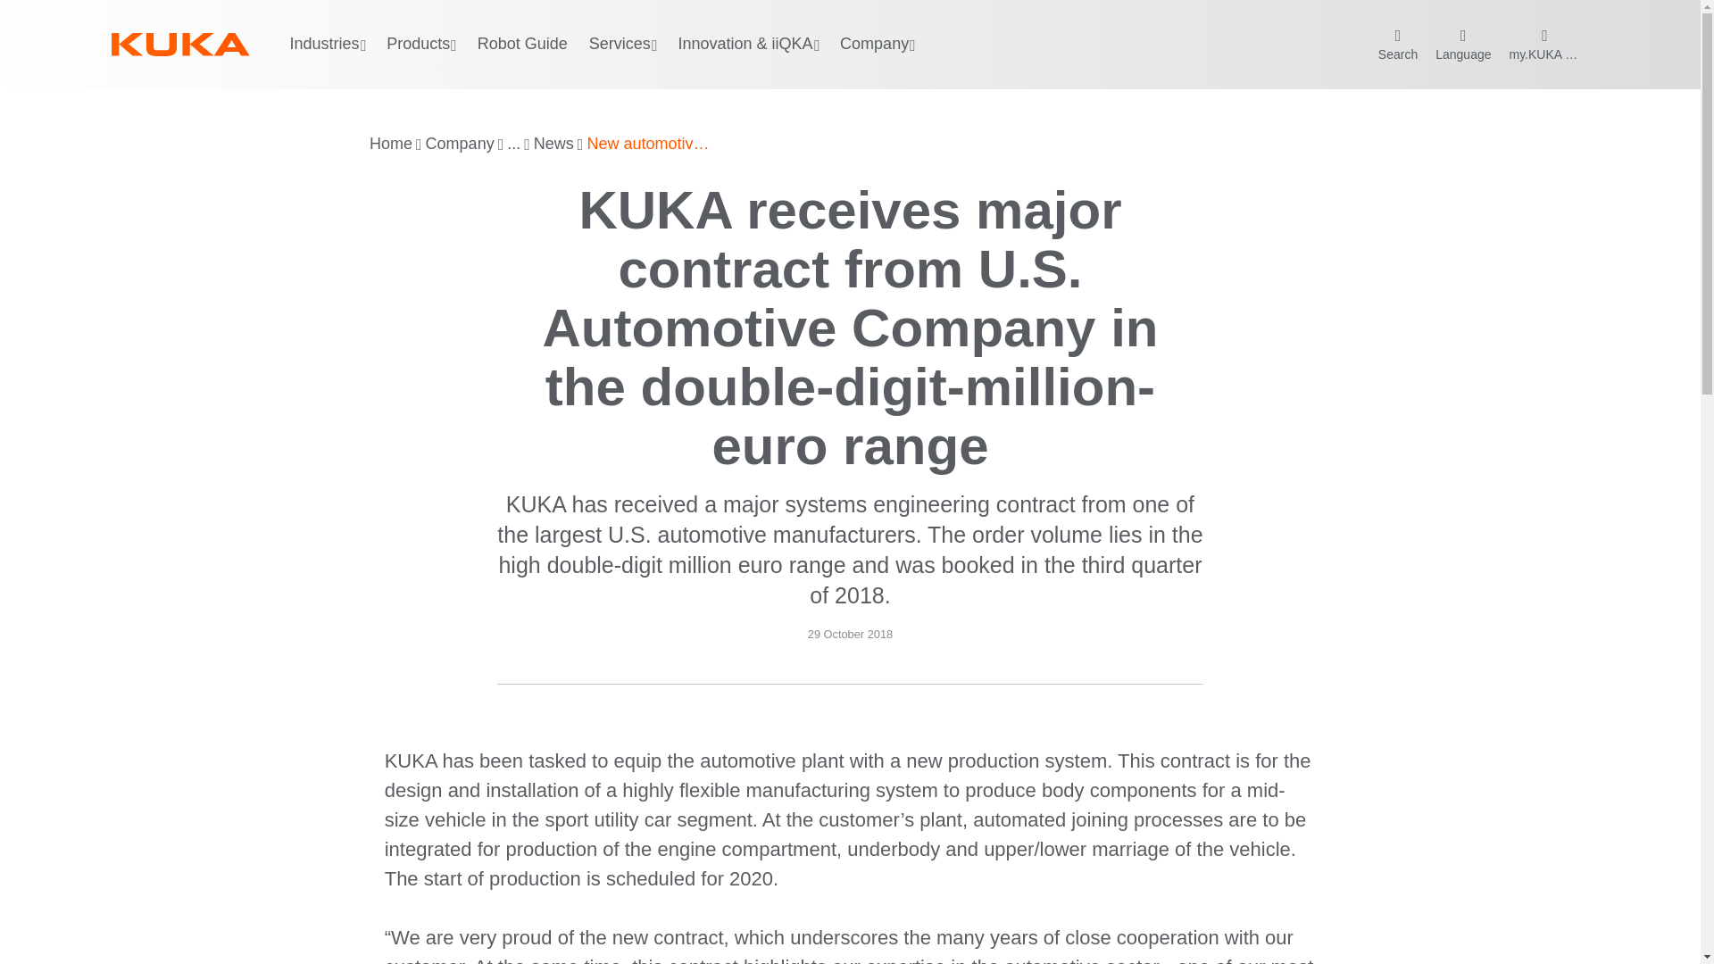 This screenshot has width=1714, height=964. What do you see at coordinates (391, 145) in the screenshot?
I see `Home` at bounding box center [391, 145].